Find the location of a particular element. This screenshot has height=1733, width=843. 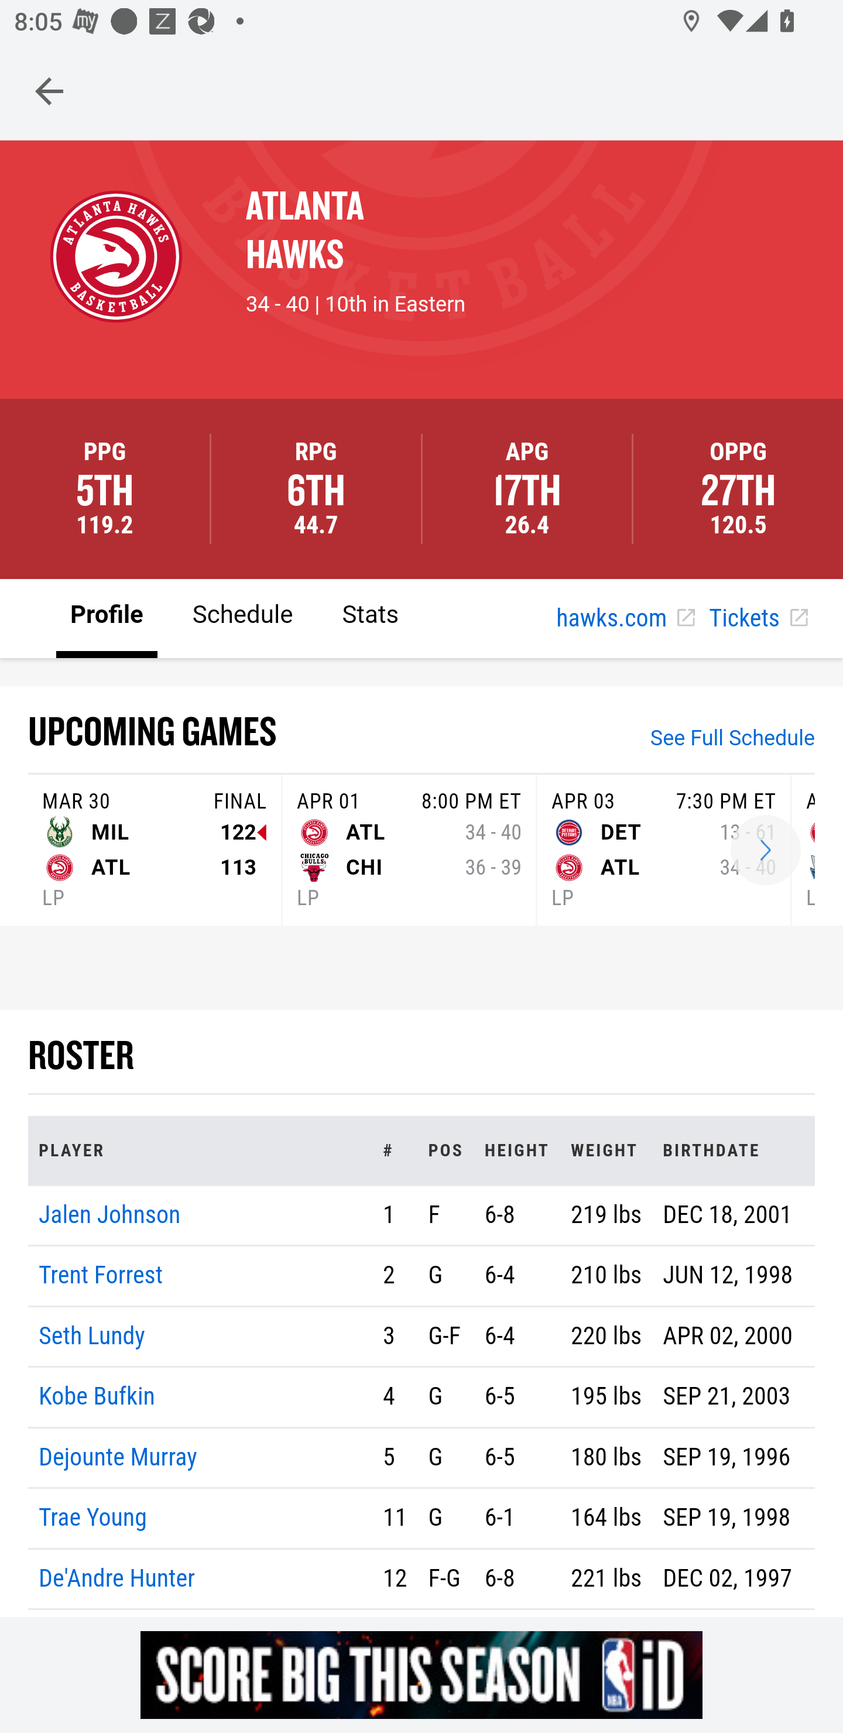

De'Andre Hunter is located at coordinates (117, 1577).